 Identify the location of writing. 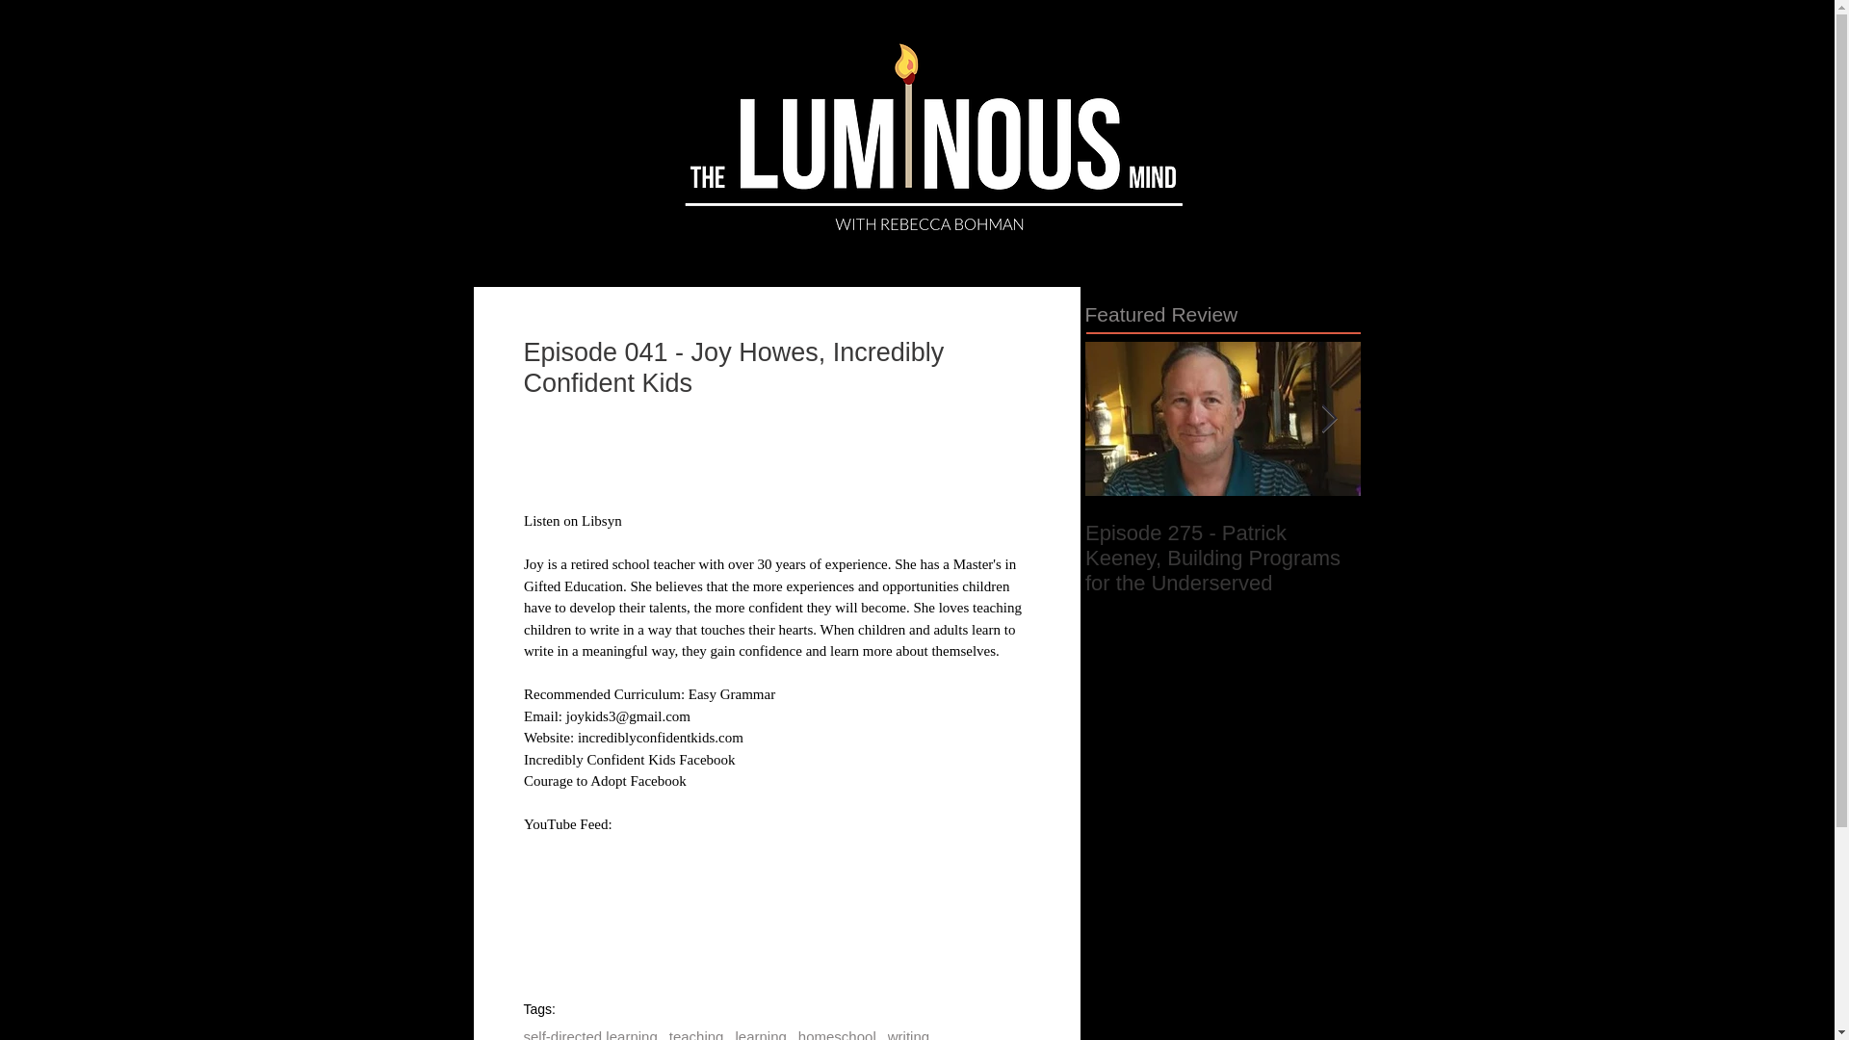
(908, 1034).